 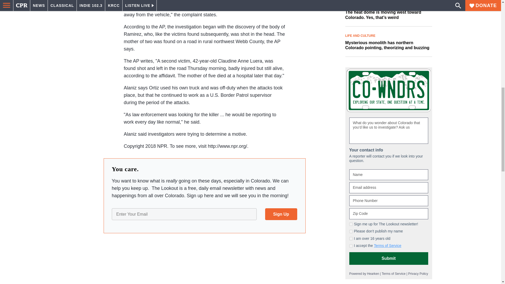 What do you see at coordinates (351, 246) in the screenshot?
I see `on` at bounding box center [351, 246].